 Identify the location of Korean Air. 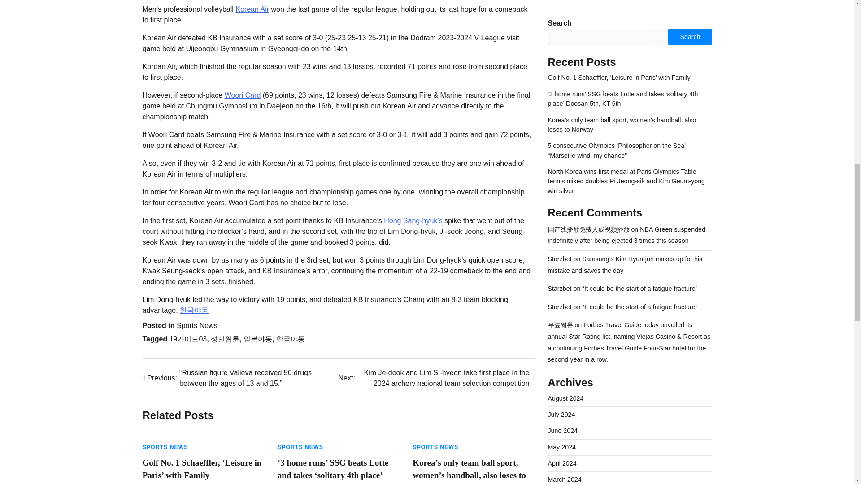
(252, 9).